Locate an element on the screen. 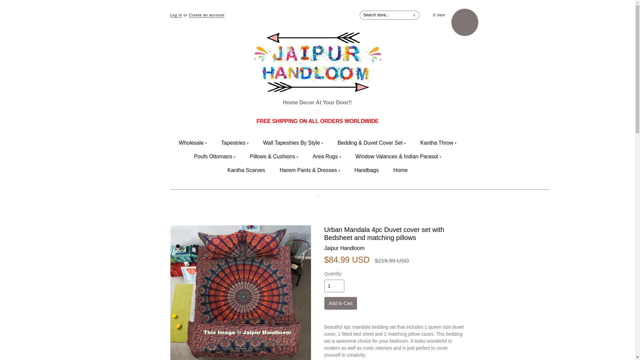 The image size is (640, 360). Search is located at coordinates (414, 15).